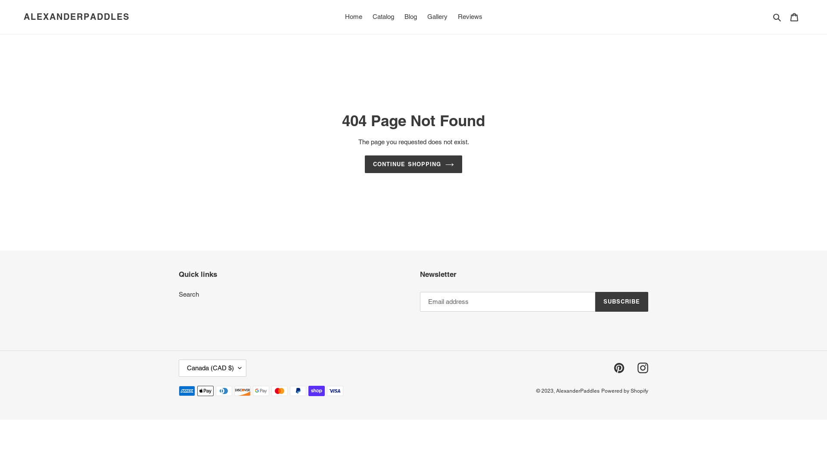 The height and width of the screenshot is (465, 827). I want to click on AlexanderPaddles, so click(578, 391).